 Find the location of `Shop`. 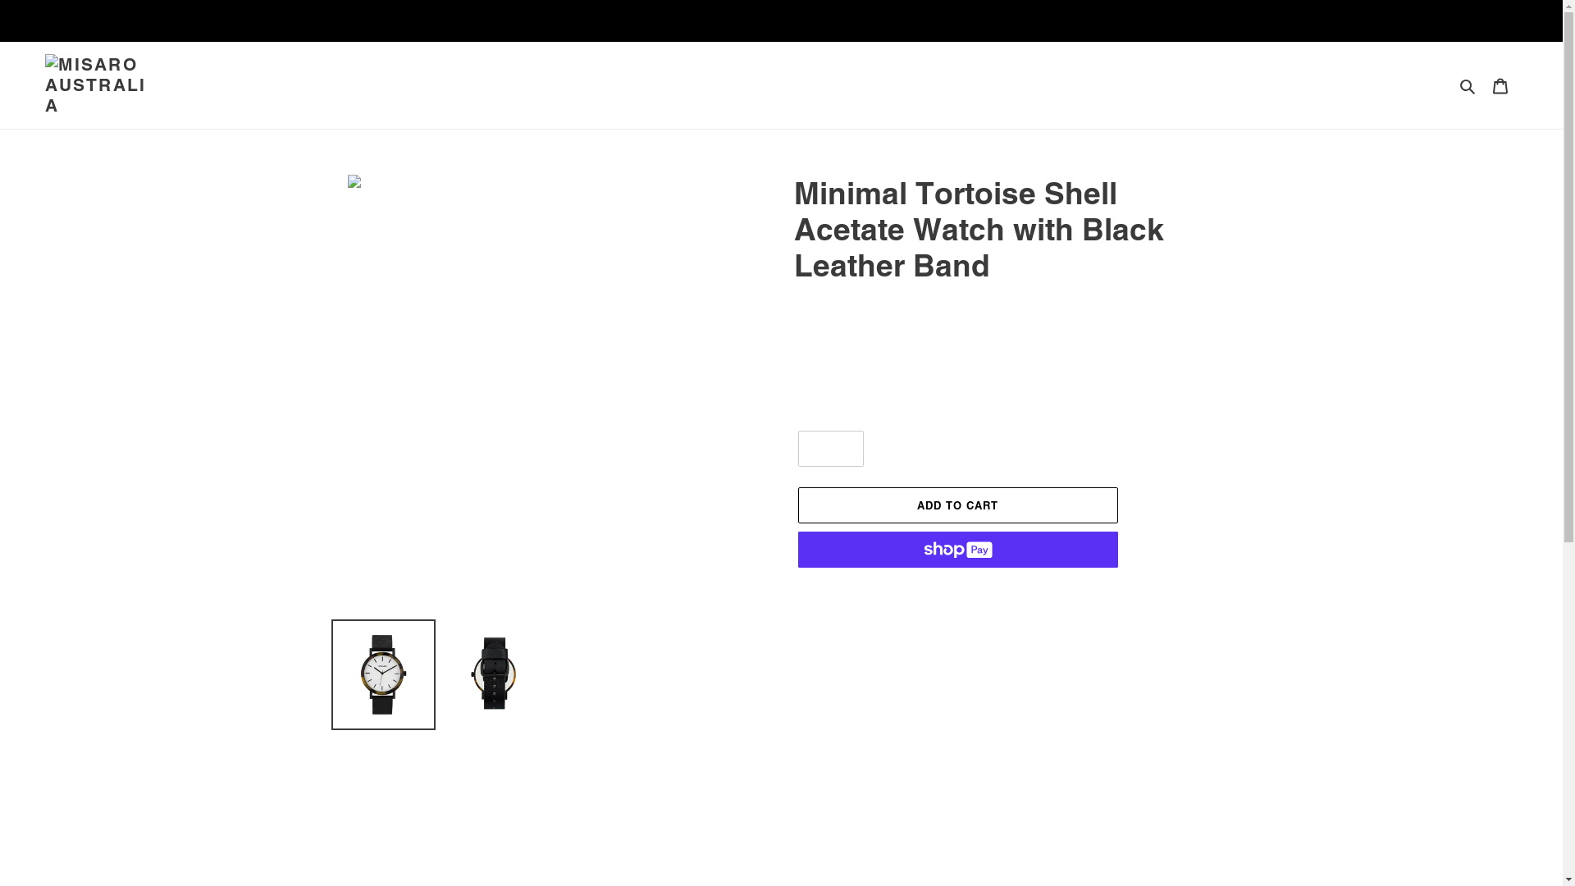

Shop is located at coordinates (789, 85).